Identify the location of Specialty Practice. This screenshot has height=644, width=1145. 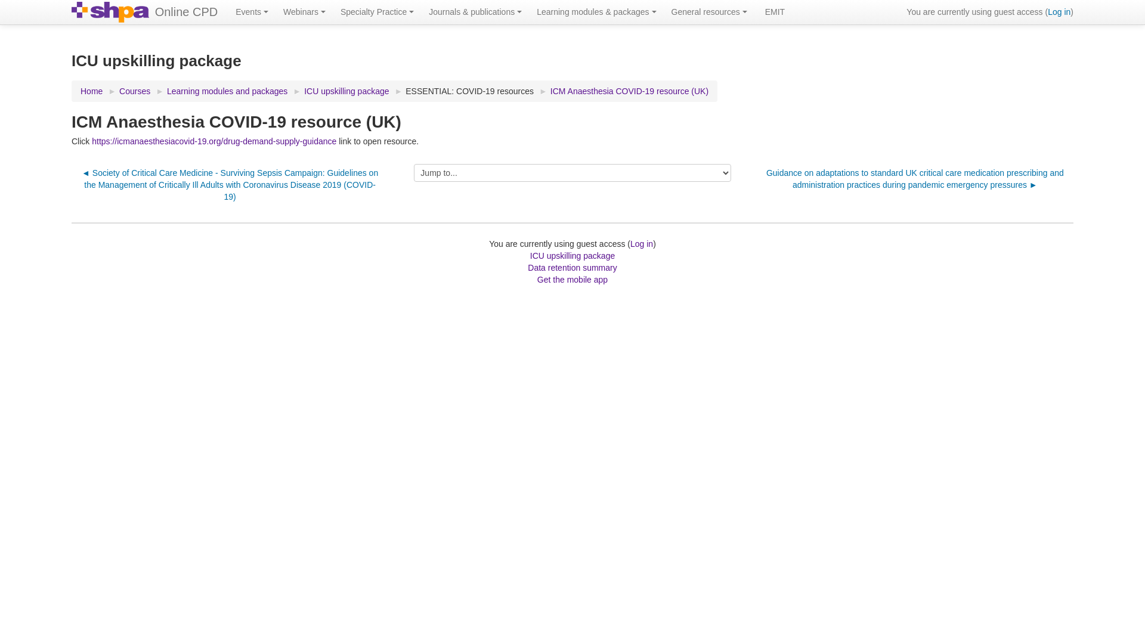
(379, 12).